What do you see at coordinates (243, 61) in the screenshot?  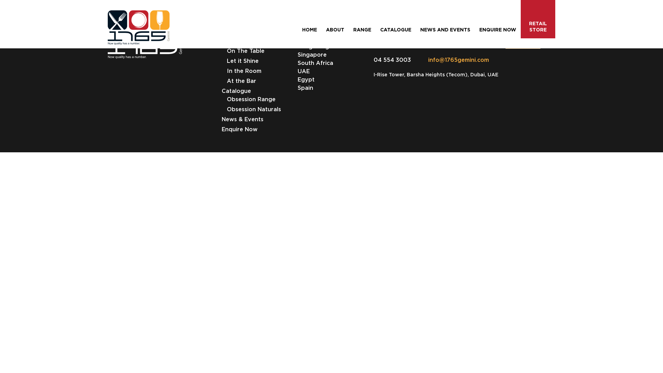 I see `Let it Shine` at bounding box center [243, 61].